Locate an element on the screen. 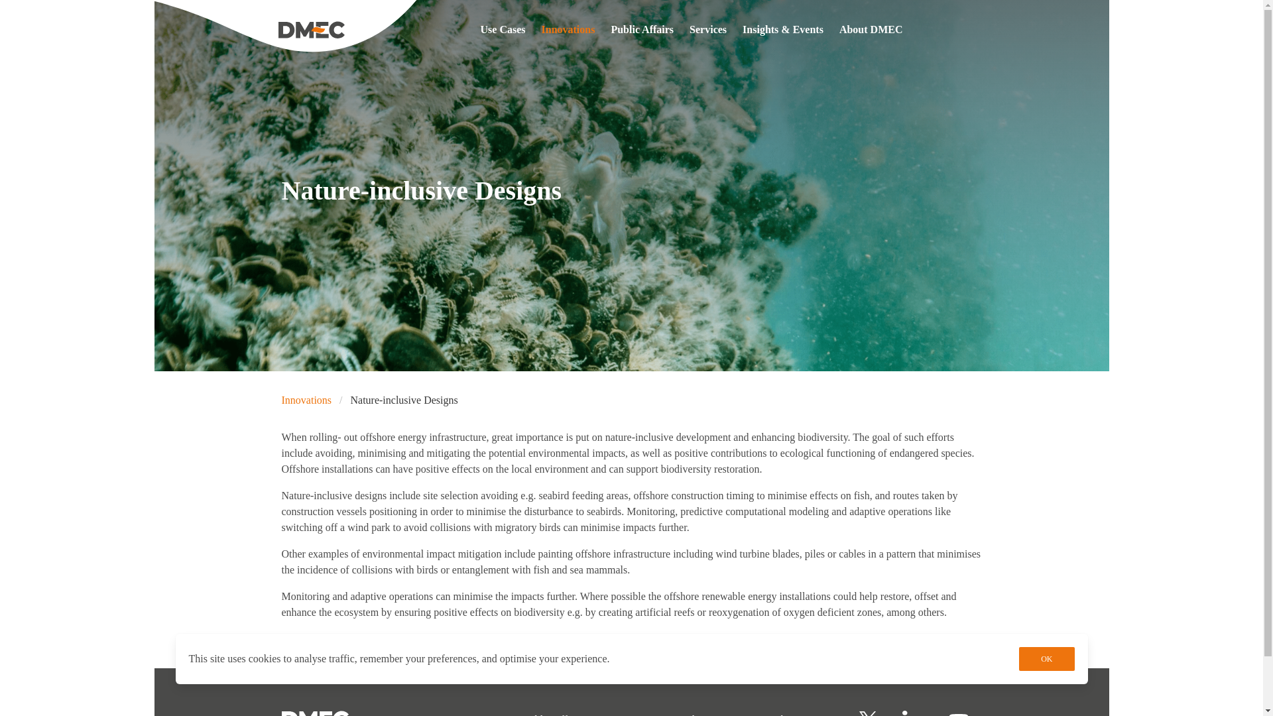  Services is located at coordinates (626, 713).